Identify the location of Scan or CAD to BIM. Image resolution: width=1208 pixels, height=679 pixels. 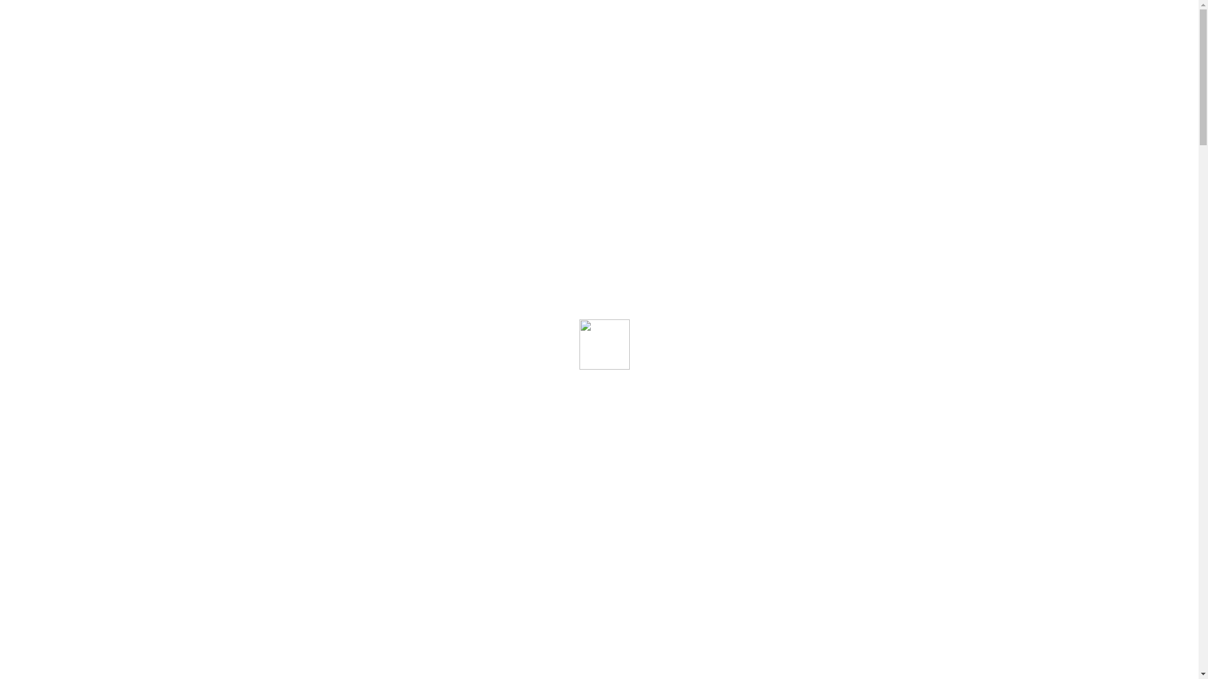
(78, 152).